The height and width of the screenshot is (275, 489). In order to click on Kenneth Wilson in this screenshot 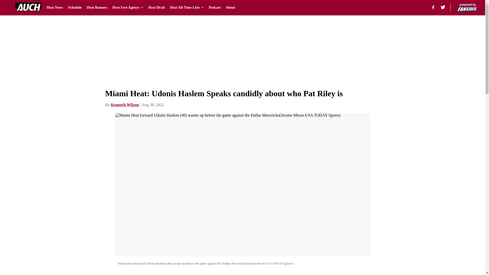, I will do `click(125, 105)`.